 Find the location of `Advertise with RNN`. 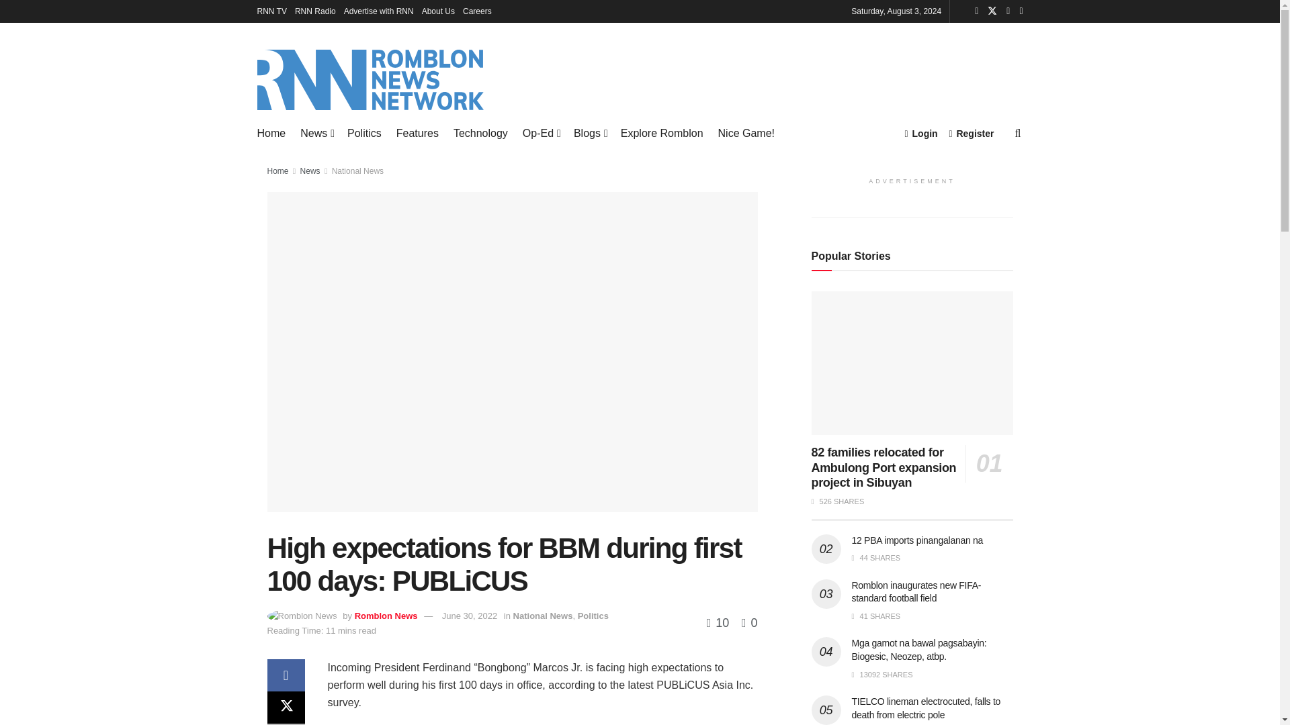

Advertise with RNN is located at coordinates (379, 11).